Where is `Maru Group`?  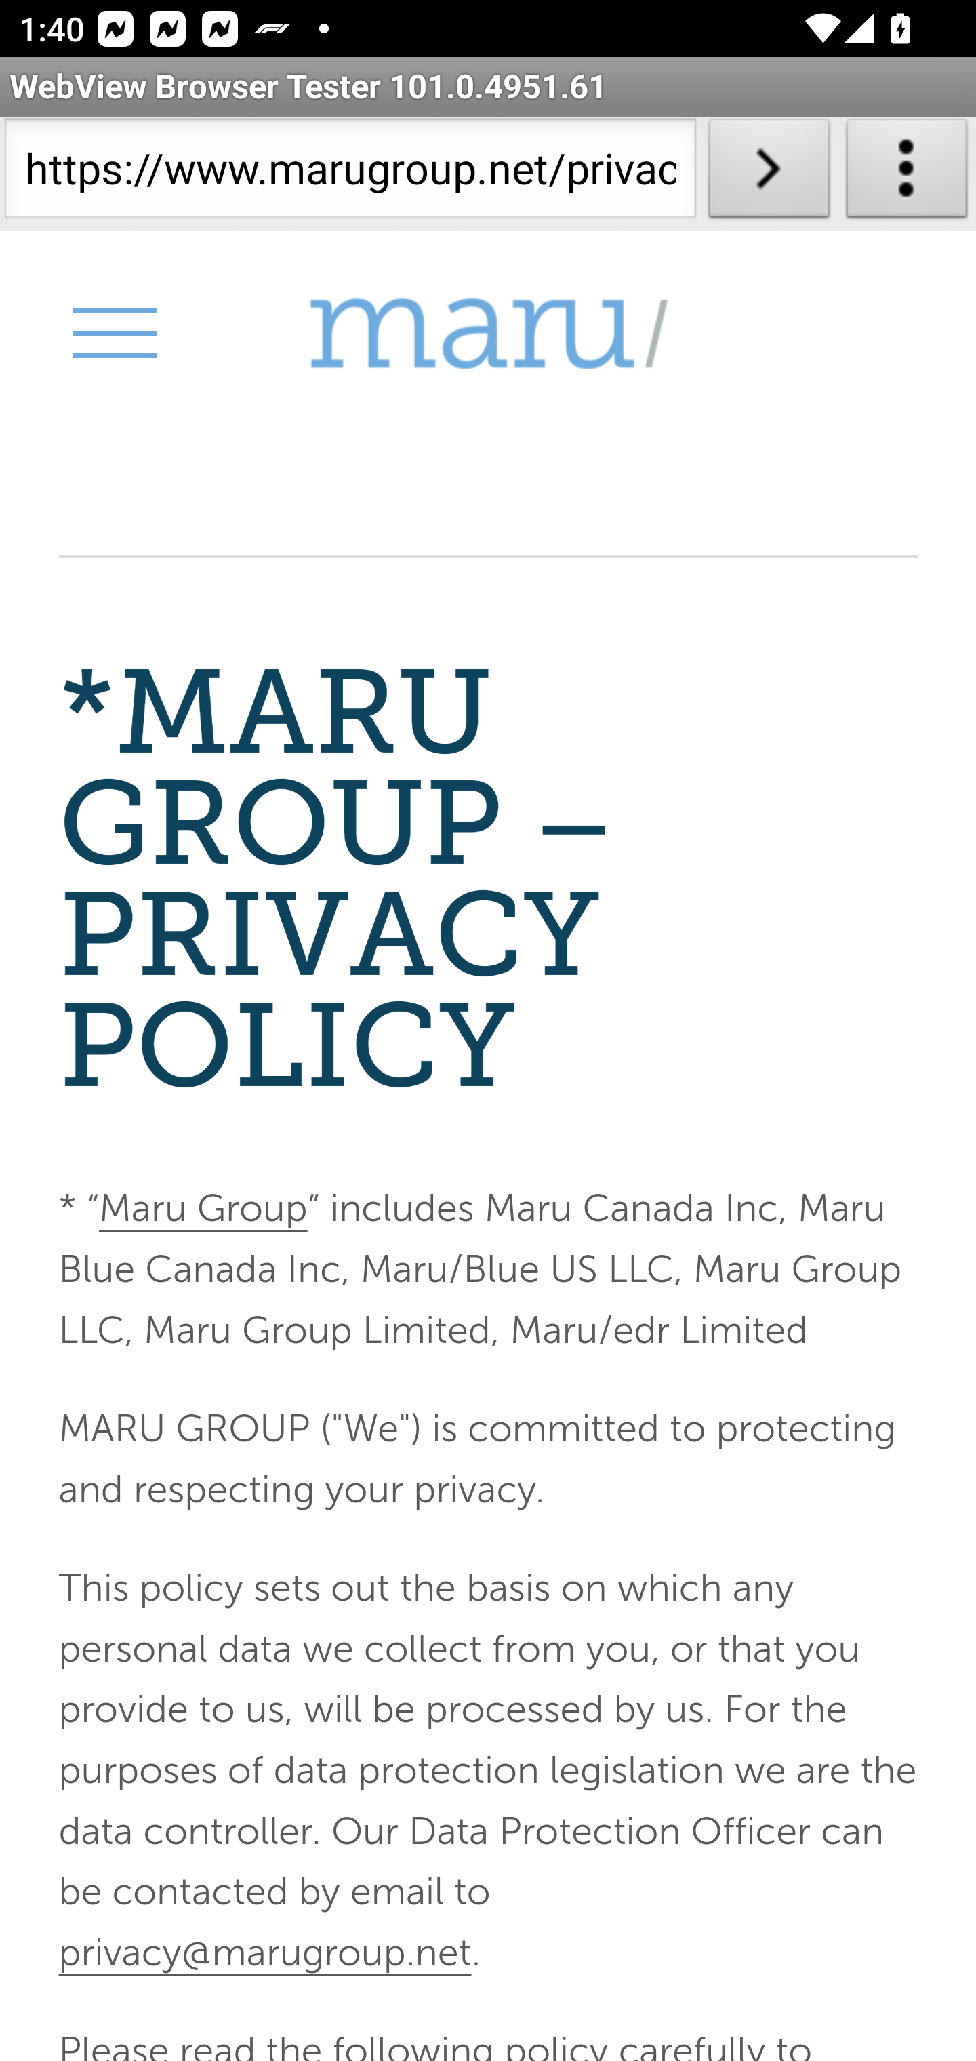
Maru Group is located at coordinates (202, 1209).